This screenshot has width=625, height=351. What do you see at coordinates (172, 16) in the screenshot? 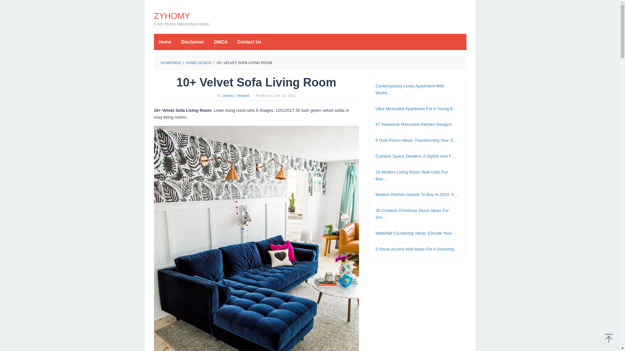
I see `ZYHOMY` at bounding box center [172, 16].